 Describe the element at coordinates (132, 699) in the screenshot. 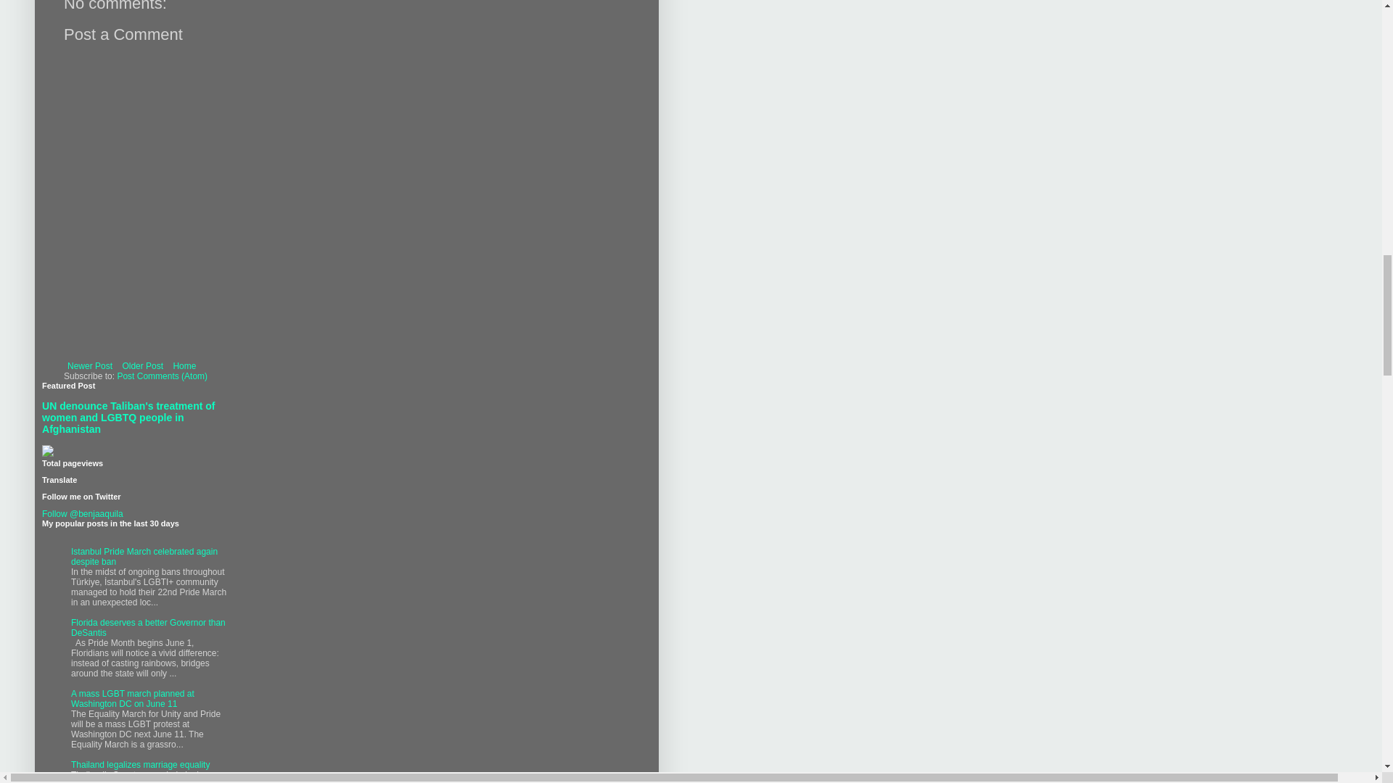

I see `A mass LGBT march planned at Washington DC on June 11` at that location.